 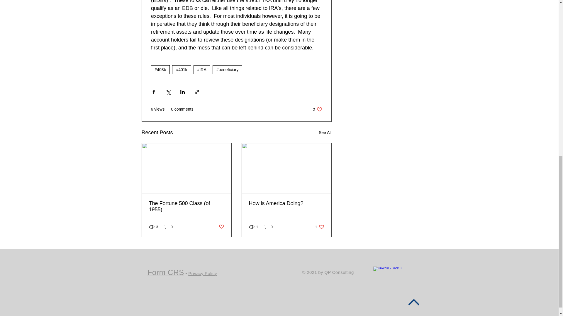 What do you see at coordinates (221, 227) in the screenshot?
I see `Post not marked as liked` at bounding box center [221, 227].